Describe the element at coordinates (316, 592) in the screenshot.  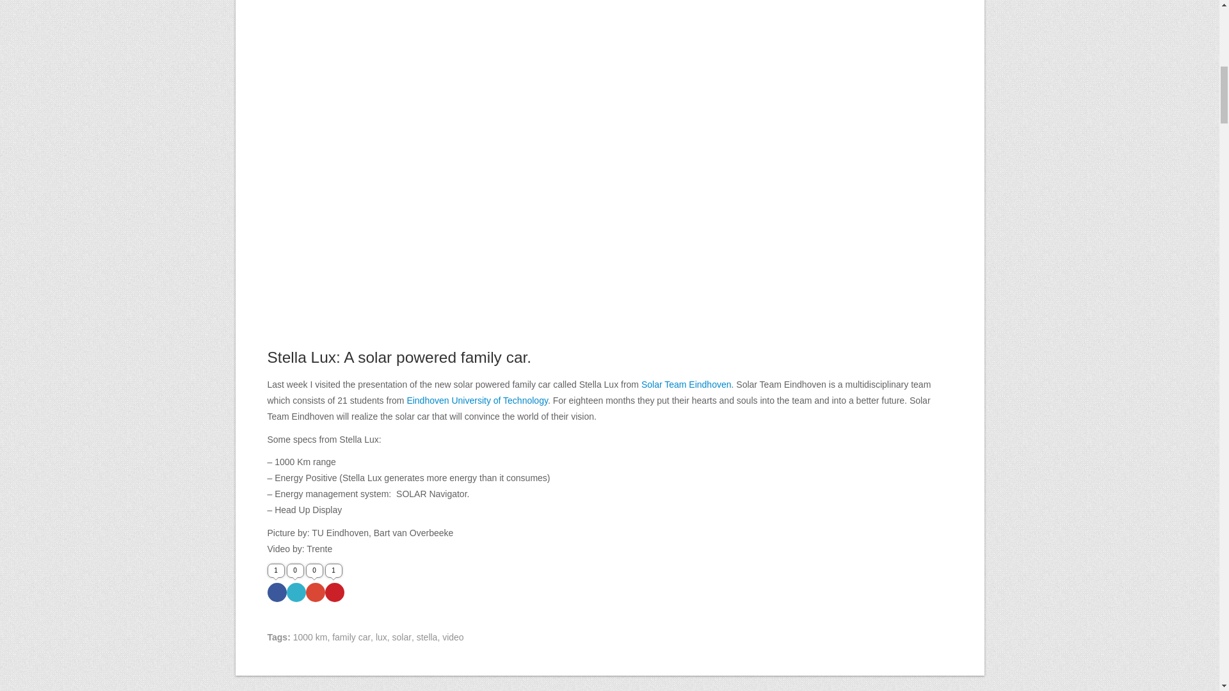
I see `0` at that location.